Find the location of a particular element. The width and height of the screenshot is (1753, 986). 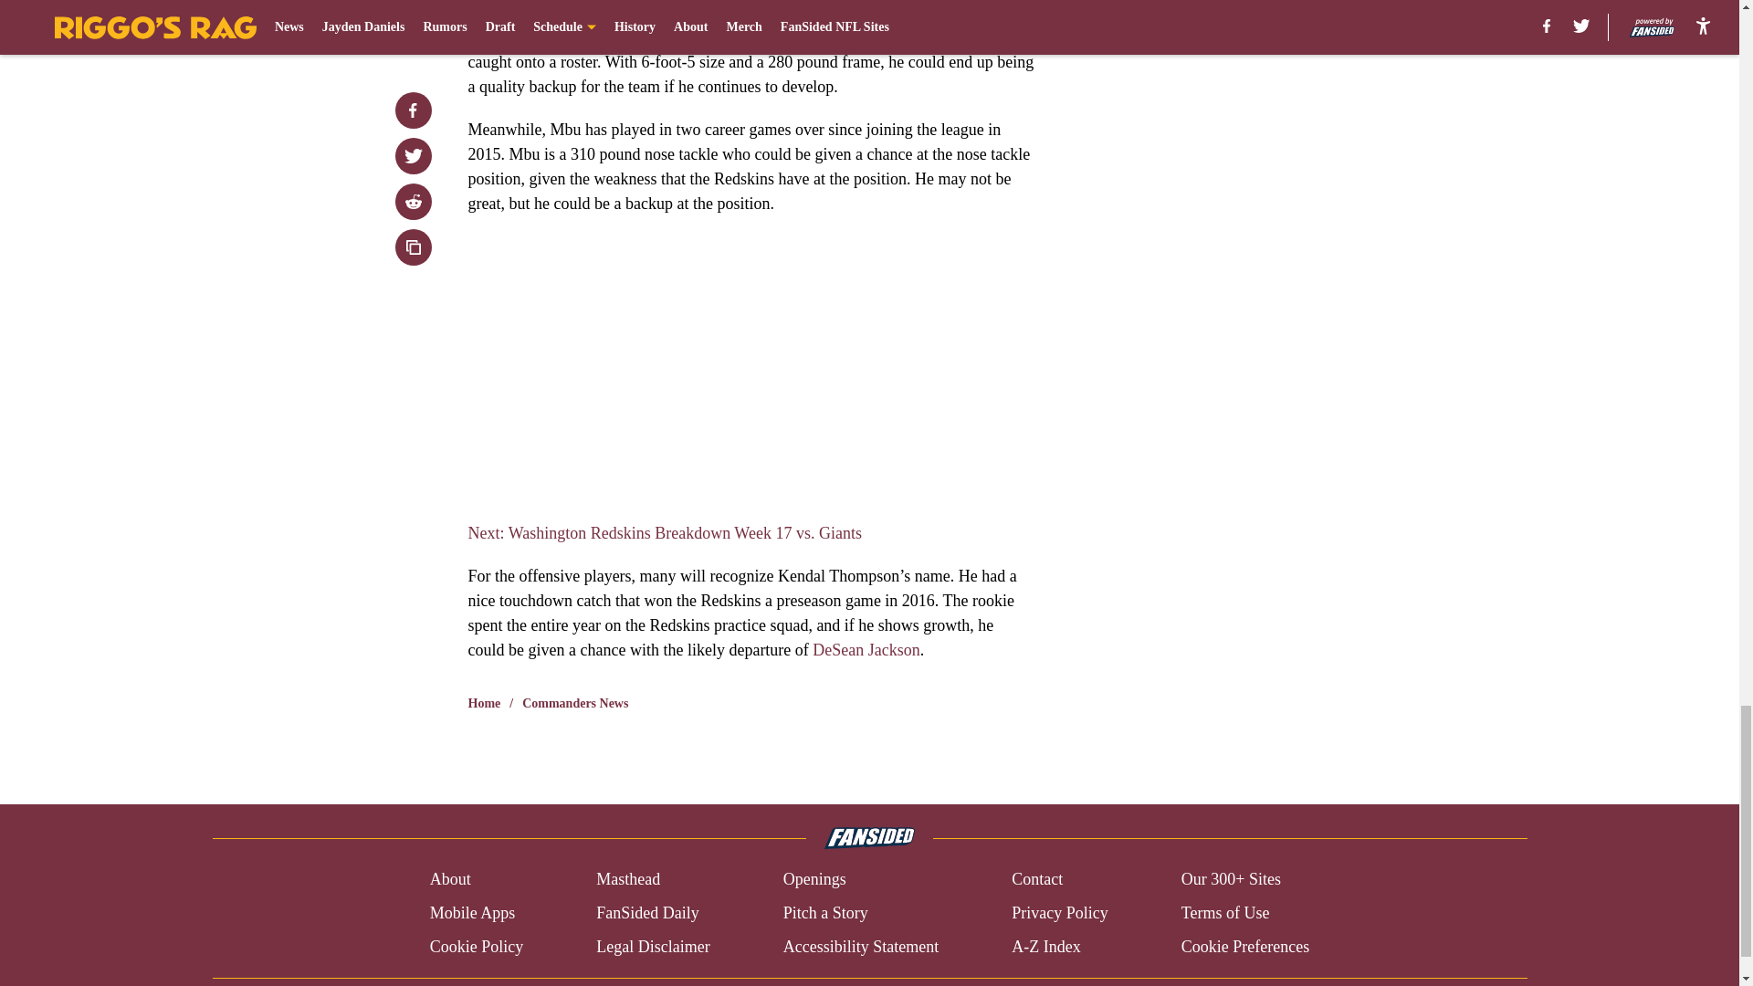

Mobile Apps is located at coordinates (472, 913).